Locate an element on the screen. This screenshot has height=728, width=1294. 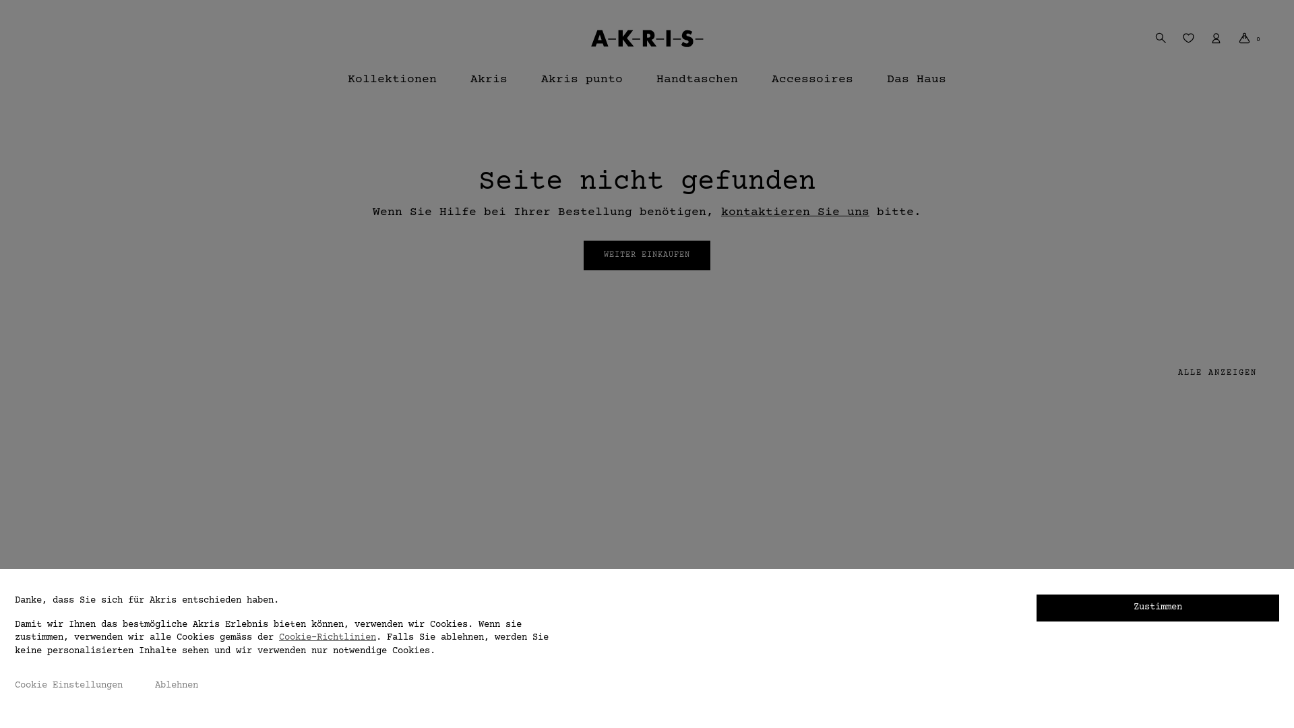
Akris Ausstellung is located at coordinates (216, 592).